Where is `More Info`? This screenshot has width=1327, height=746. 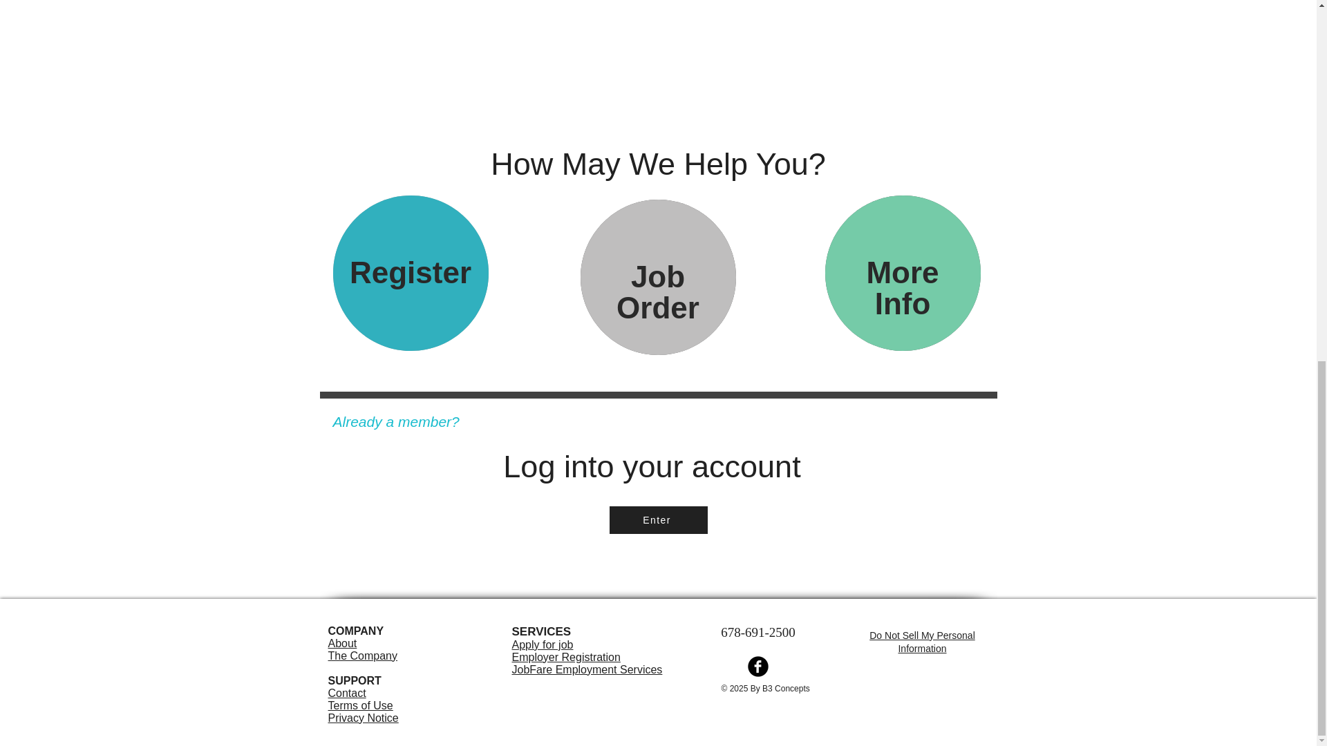
More Info is located at coordinates (658, 292).